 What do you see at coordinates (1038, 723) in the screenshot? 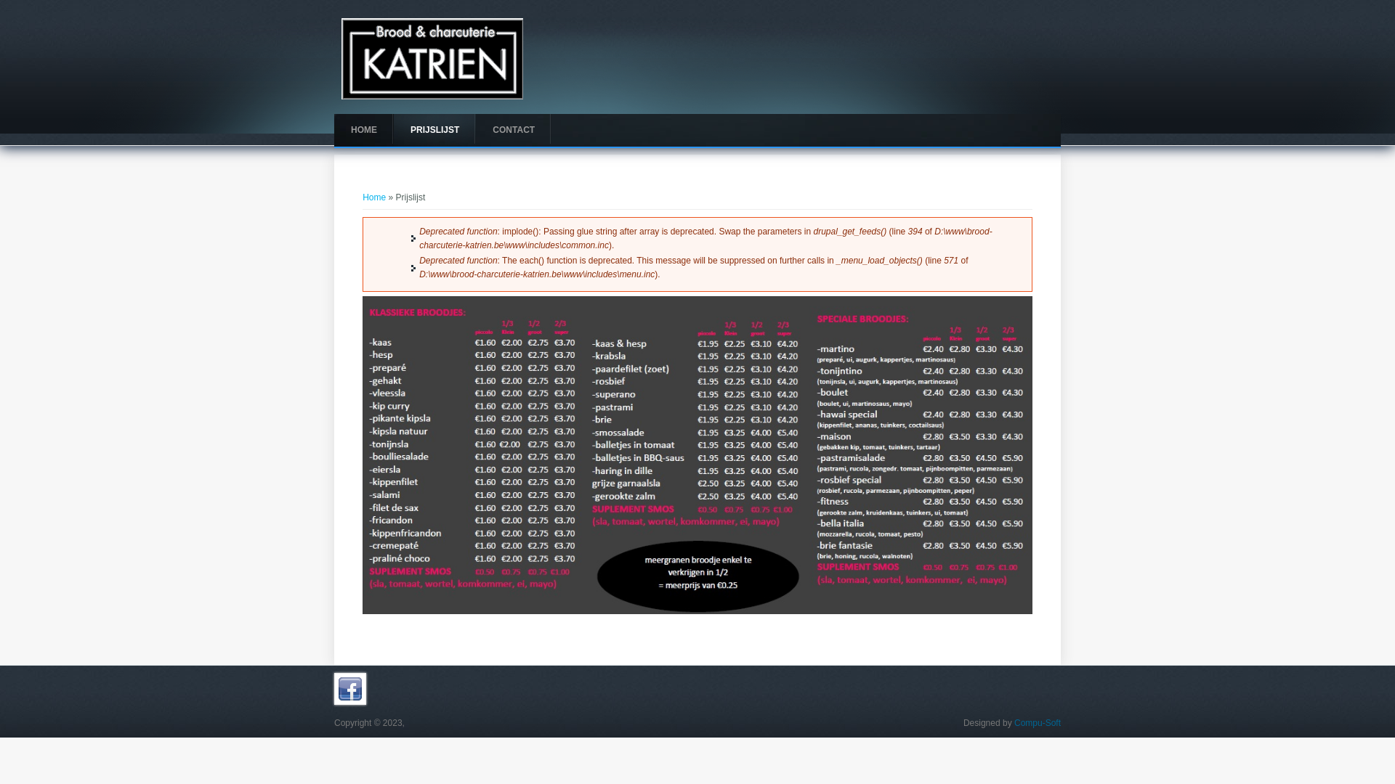
I see `Compu-Soft` at bounding box center [1038, 723].